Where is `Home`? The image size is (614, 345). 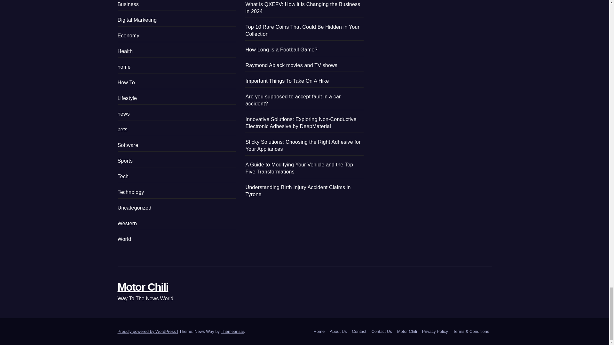
Home is located at coordinates (319, 332).